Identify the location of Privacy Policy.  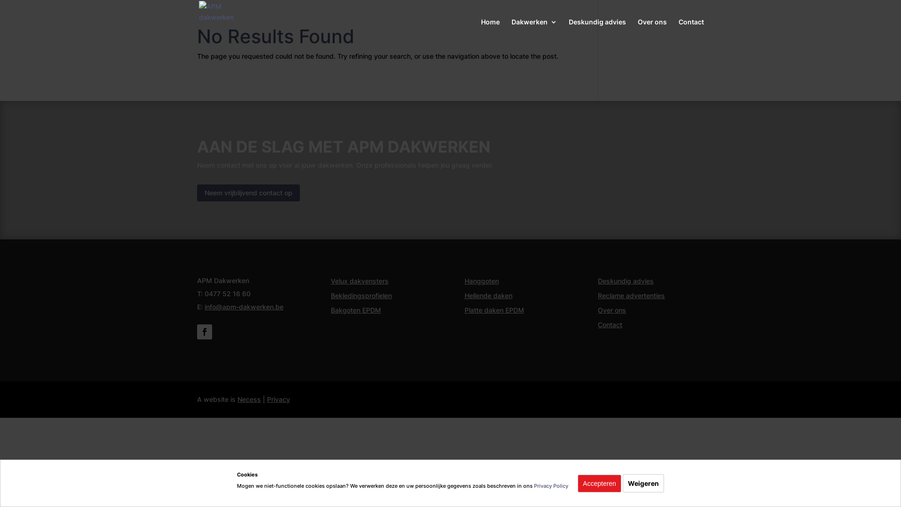
(551, 486).